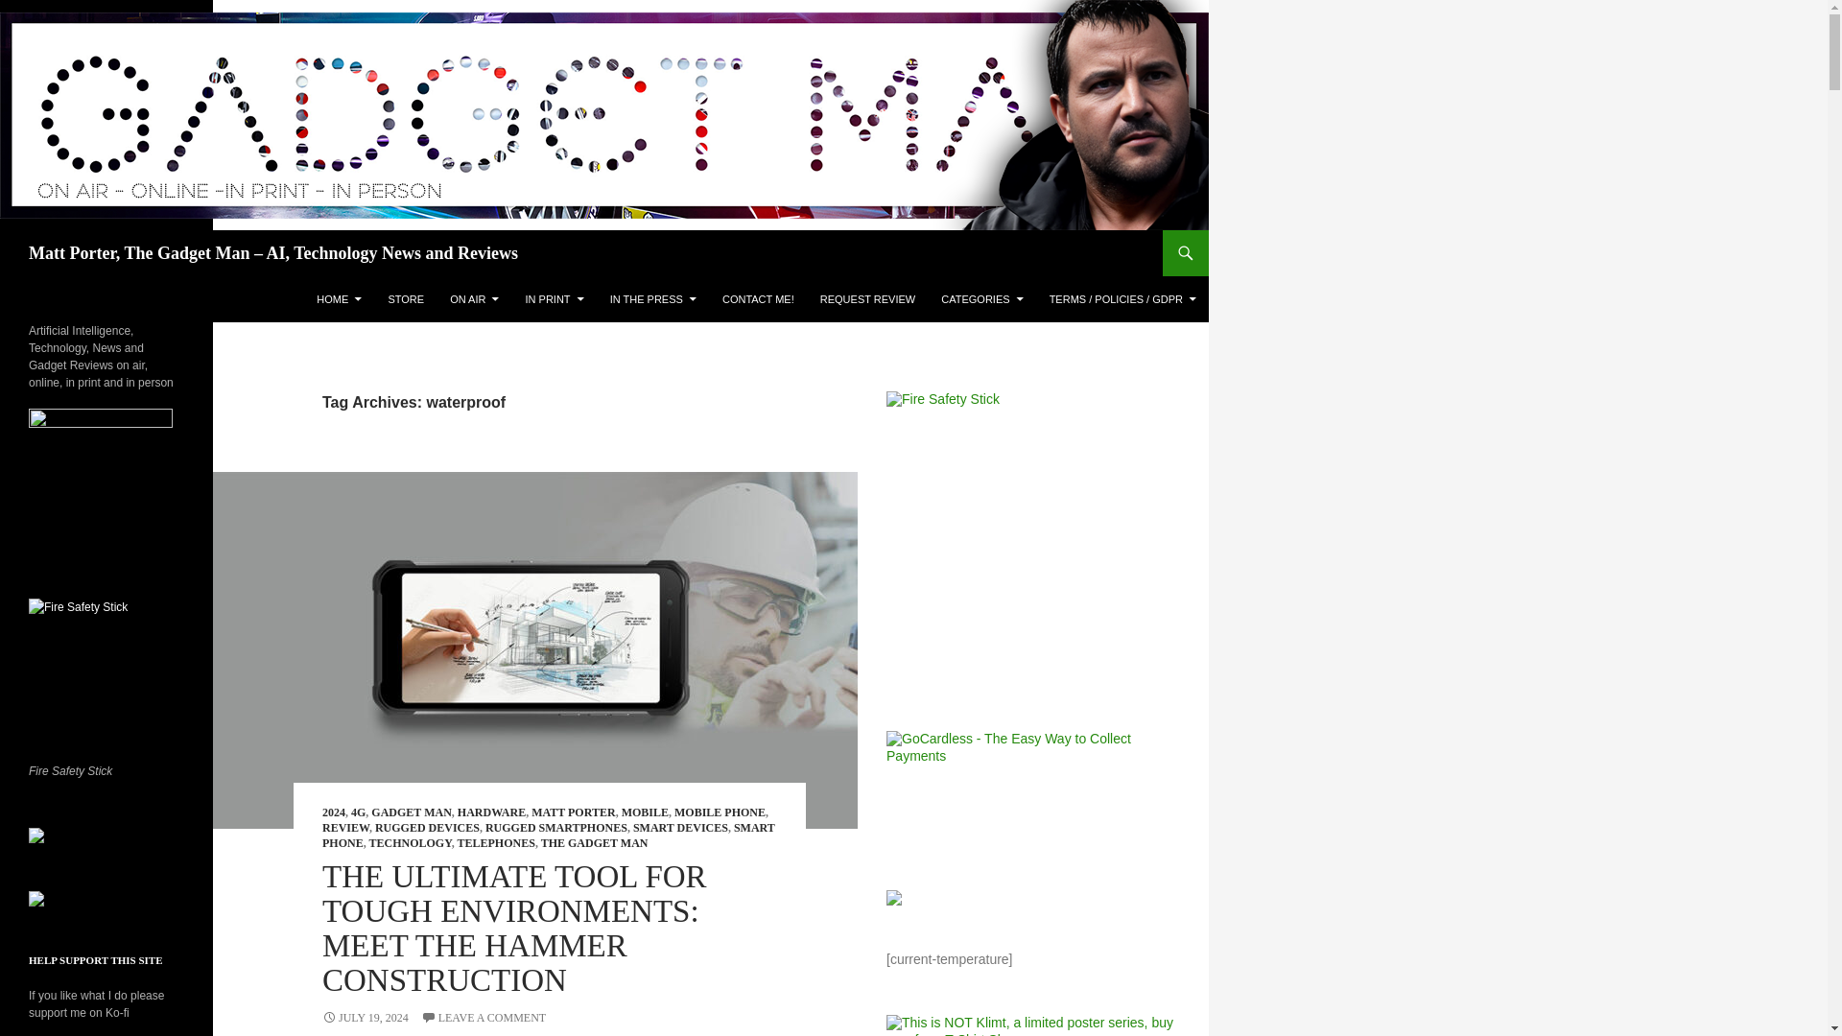 The height and width of the screenshot is (1036, 1842). Describe the element at coordinates (340, 299) in the screenshot. I see `HOME` at that location.